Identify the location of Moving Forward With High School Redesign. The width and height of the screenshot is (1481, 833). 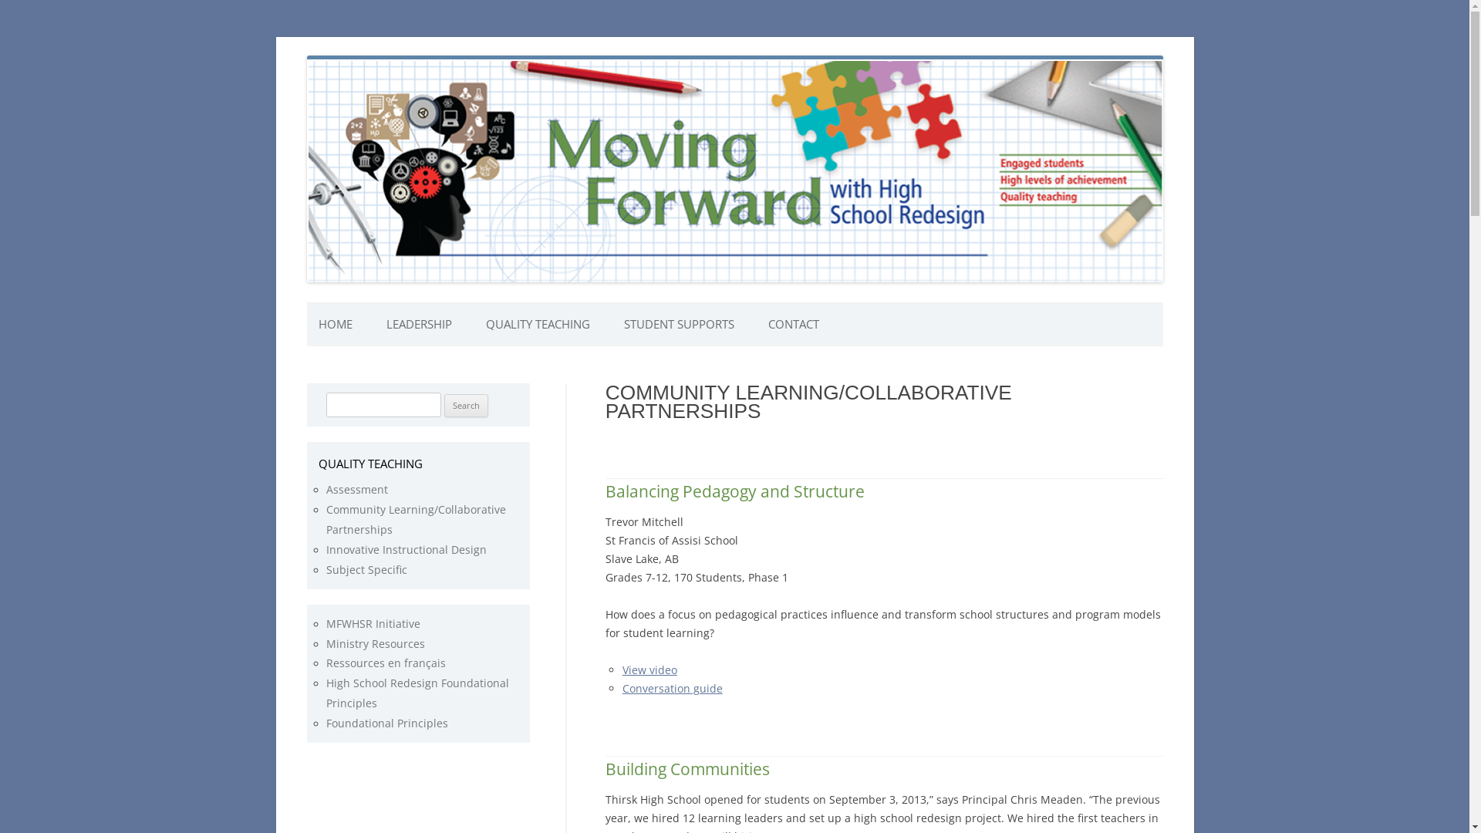
(523, 74).